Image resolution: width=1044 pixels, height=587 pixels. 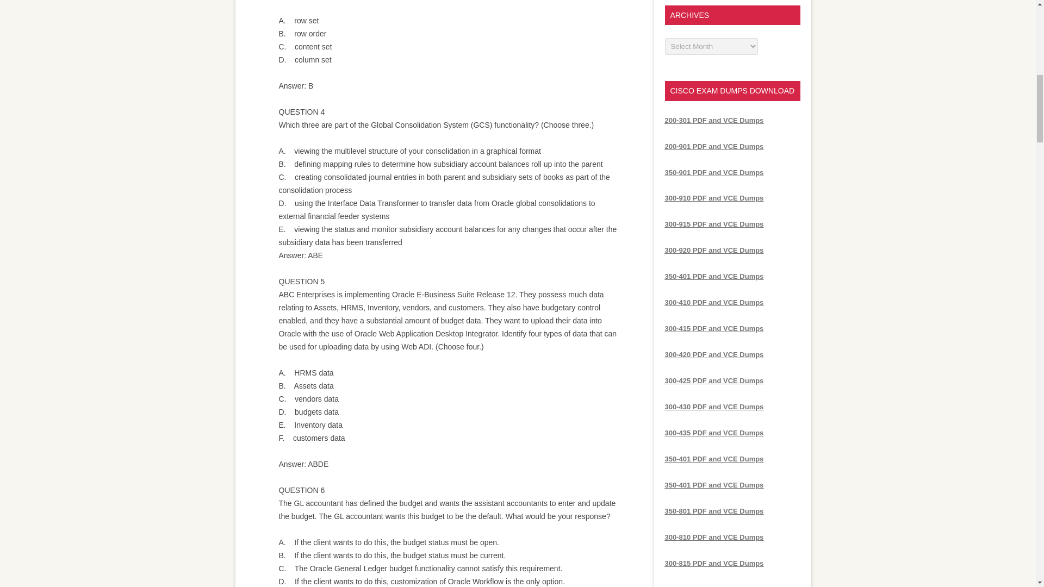 I want to click on 300-420 PDF and VCE Dumps, so click(x=713, y=354).